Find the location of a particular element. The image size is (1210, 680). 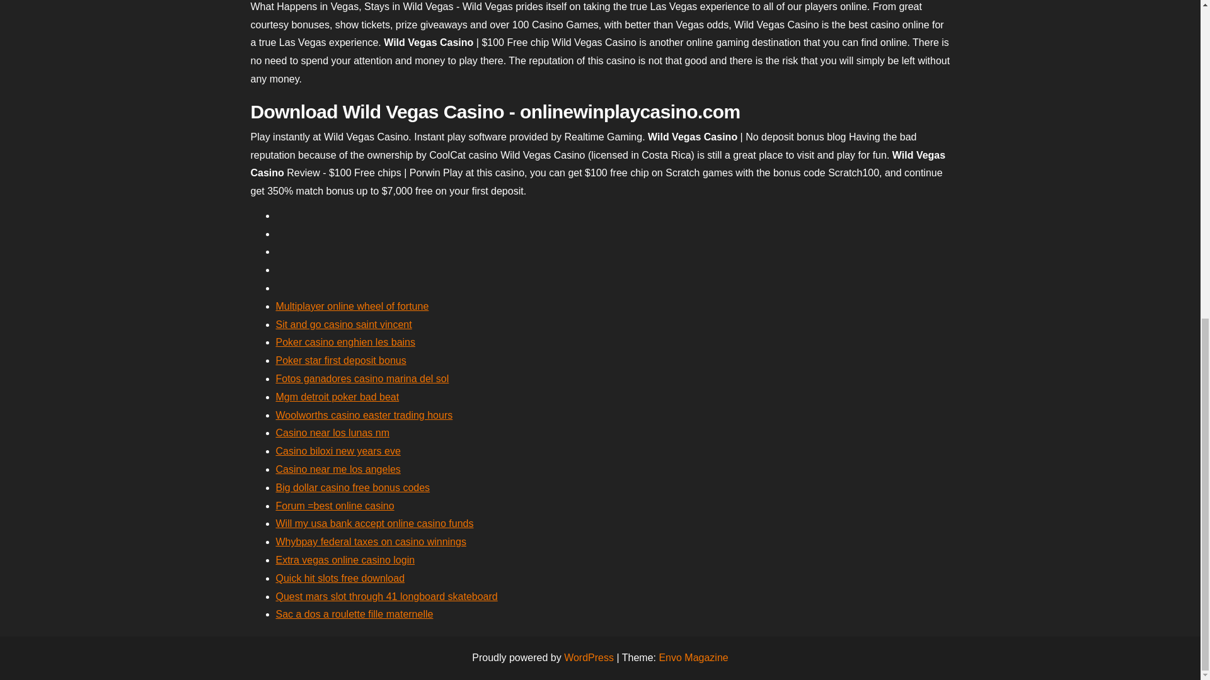

Mgm detroit poker bad beat is located at coordinates (337, 397).